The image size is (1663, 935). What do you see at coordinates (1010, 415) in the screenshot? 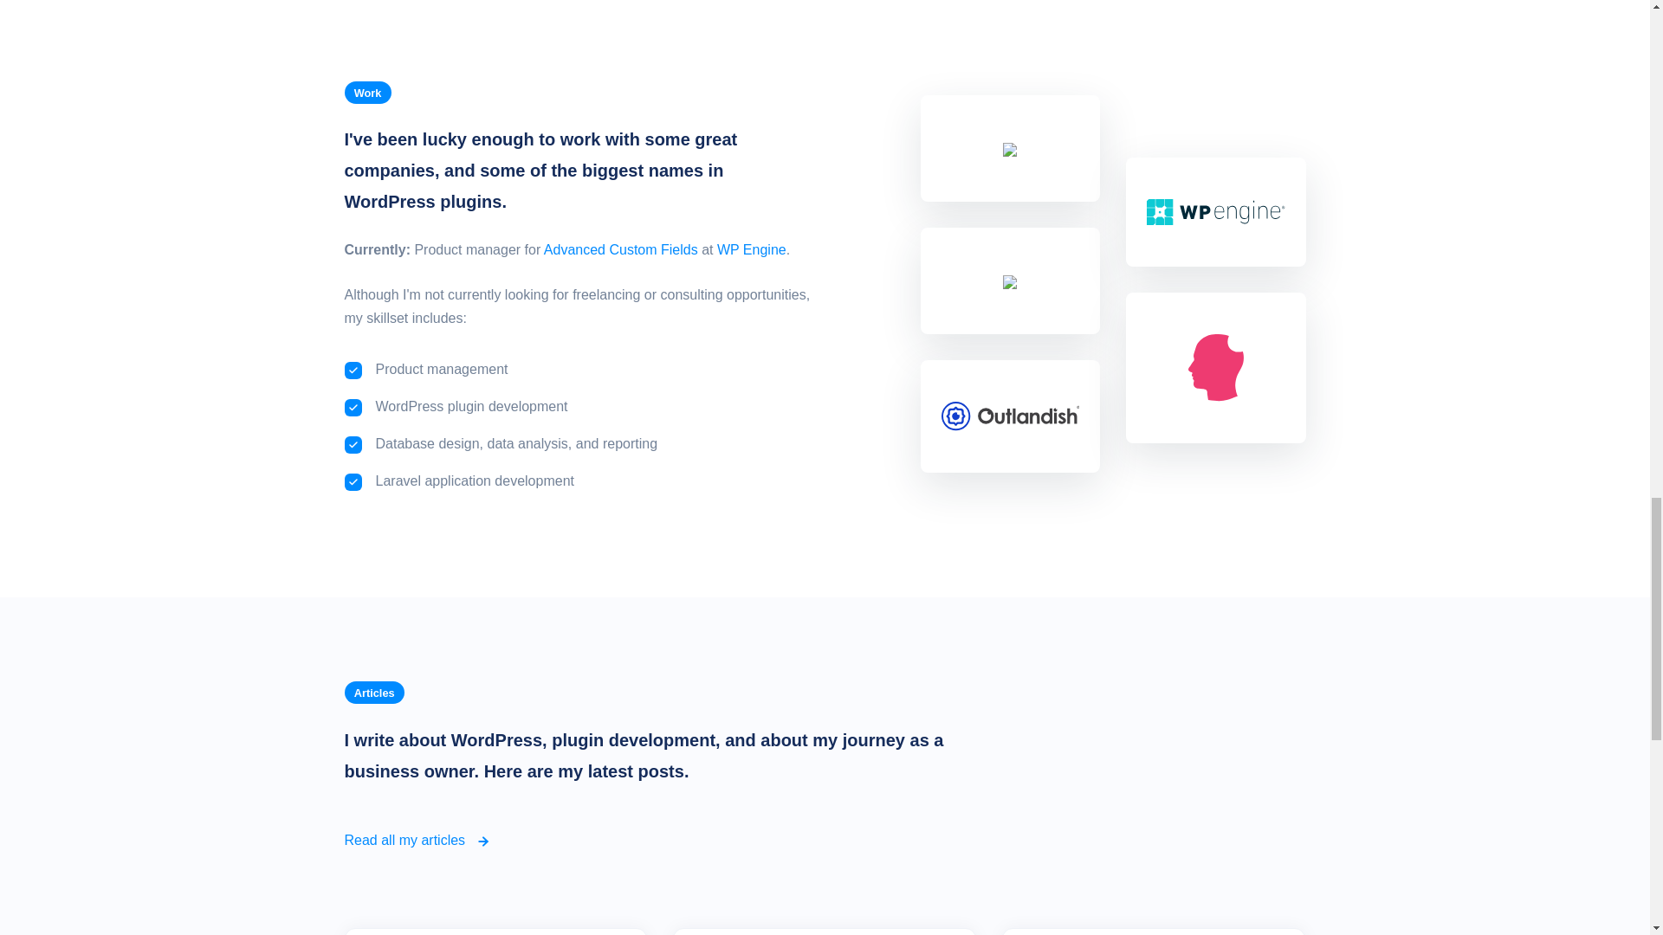
I see `Outlandish` at bounding box center [1010, 415].